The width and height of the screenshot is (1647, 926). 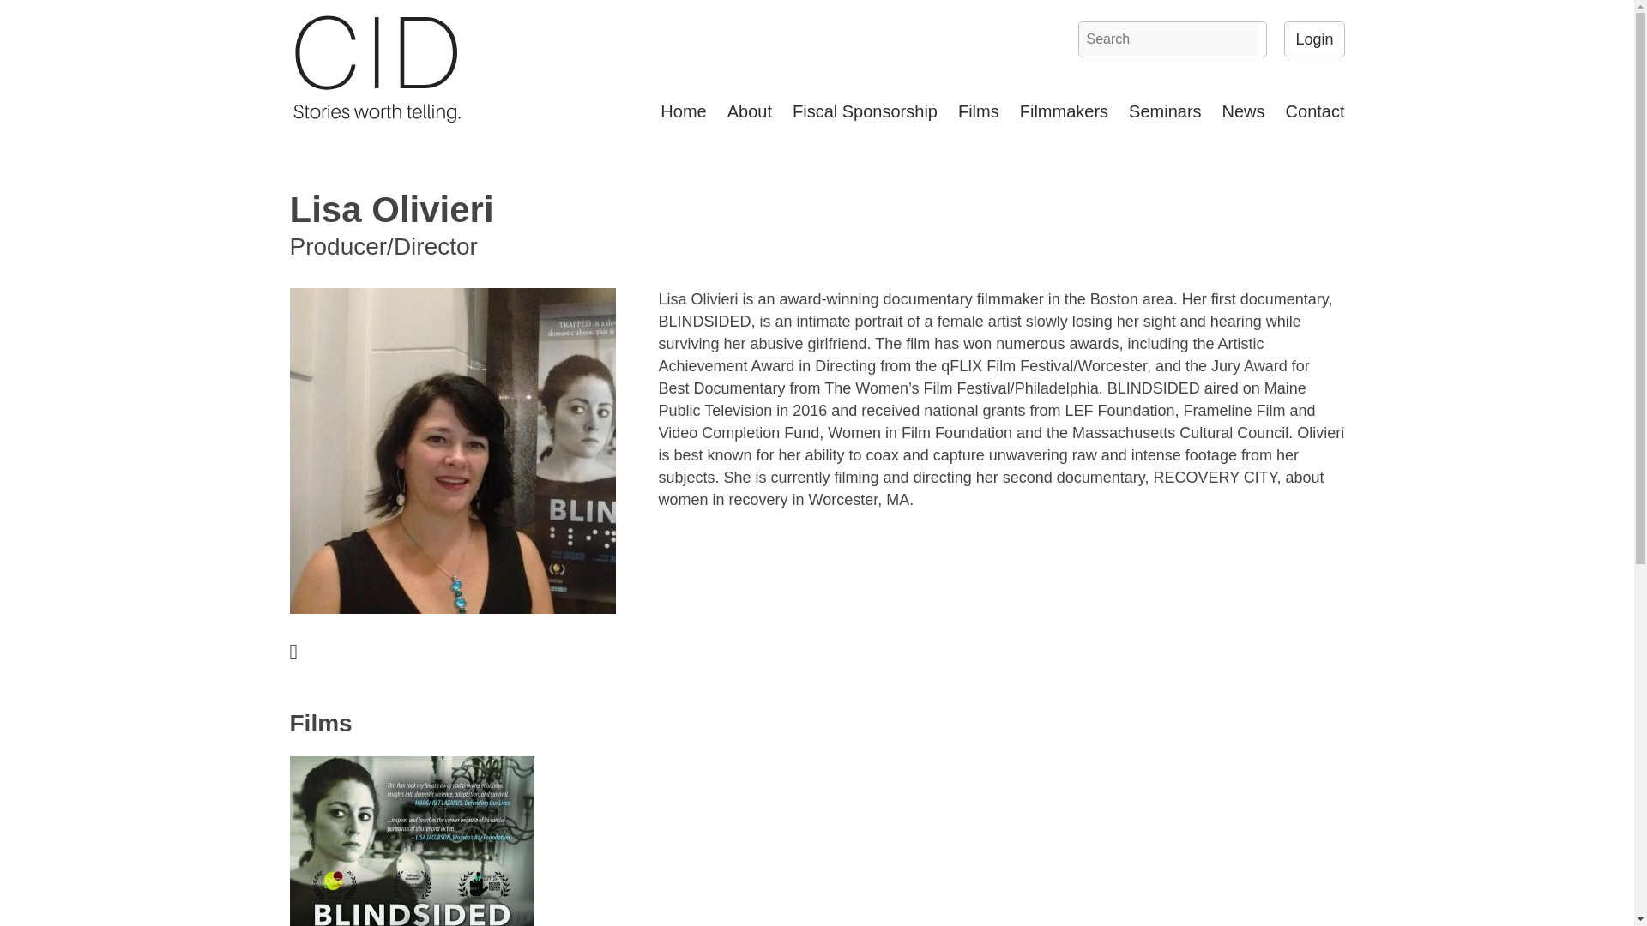 What do you see at coordinates (750, 111) in the screenshot?
I see `About` at bounding box center [750, 111].